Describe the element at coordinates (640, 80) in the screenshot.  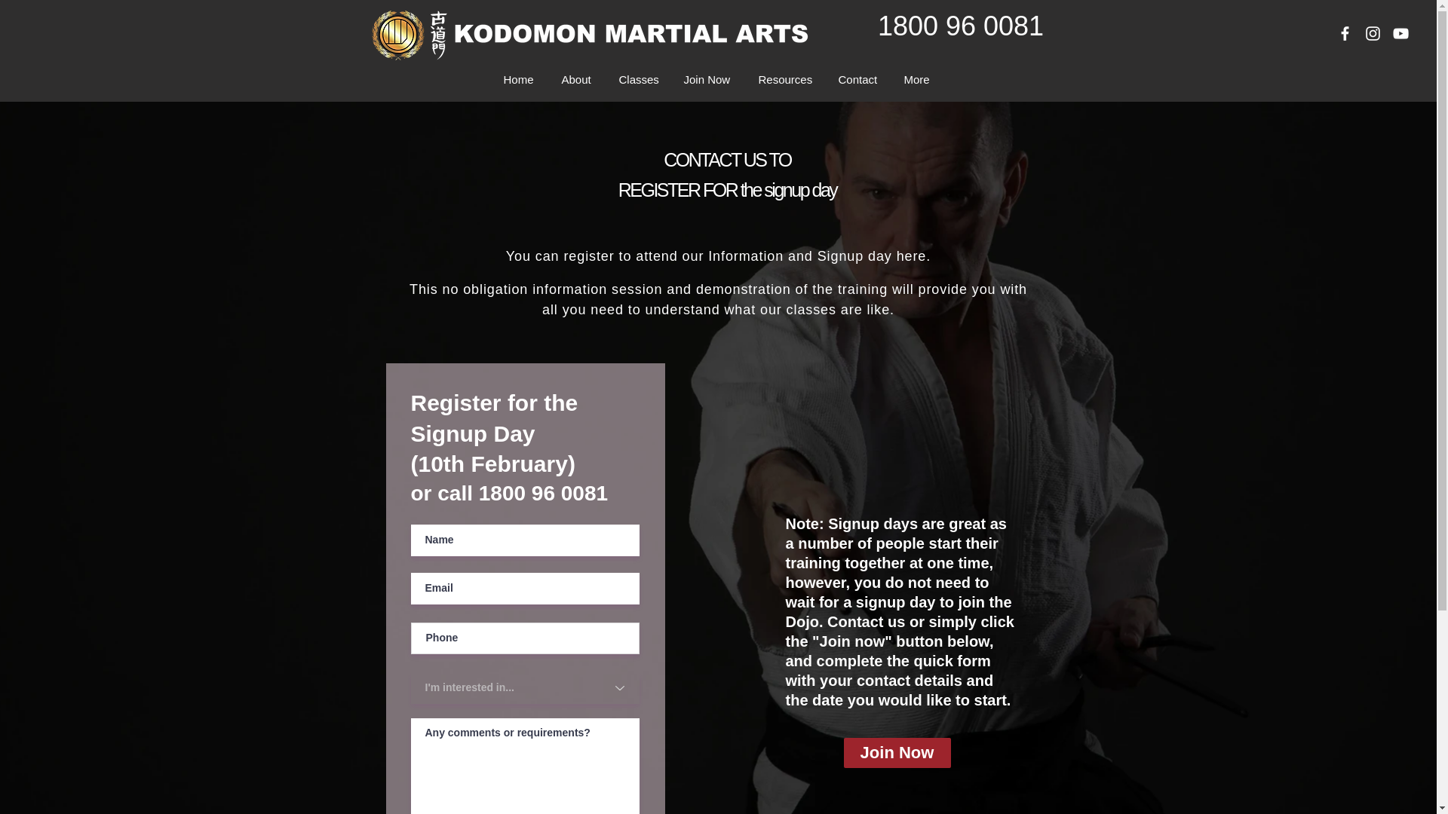
I see `Classes` at that location.